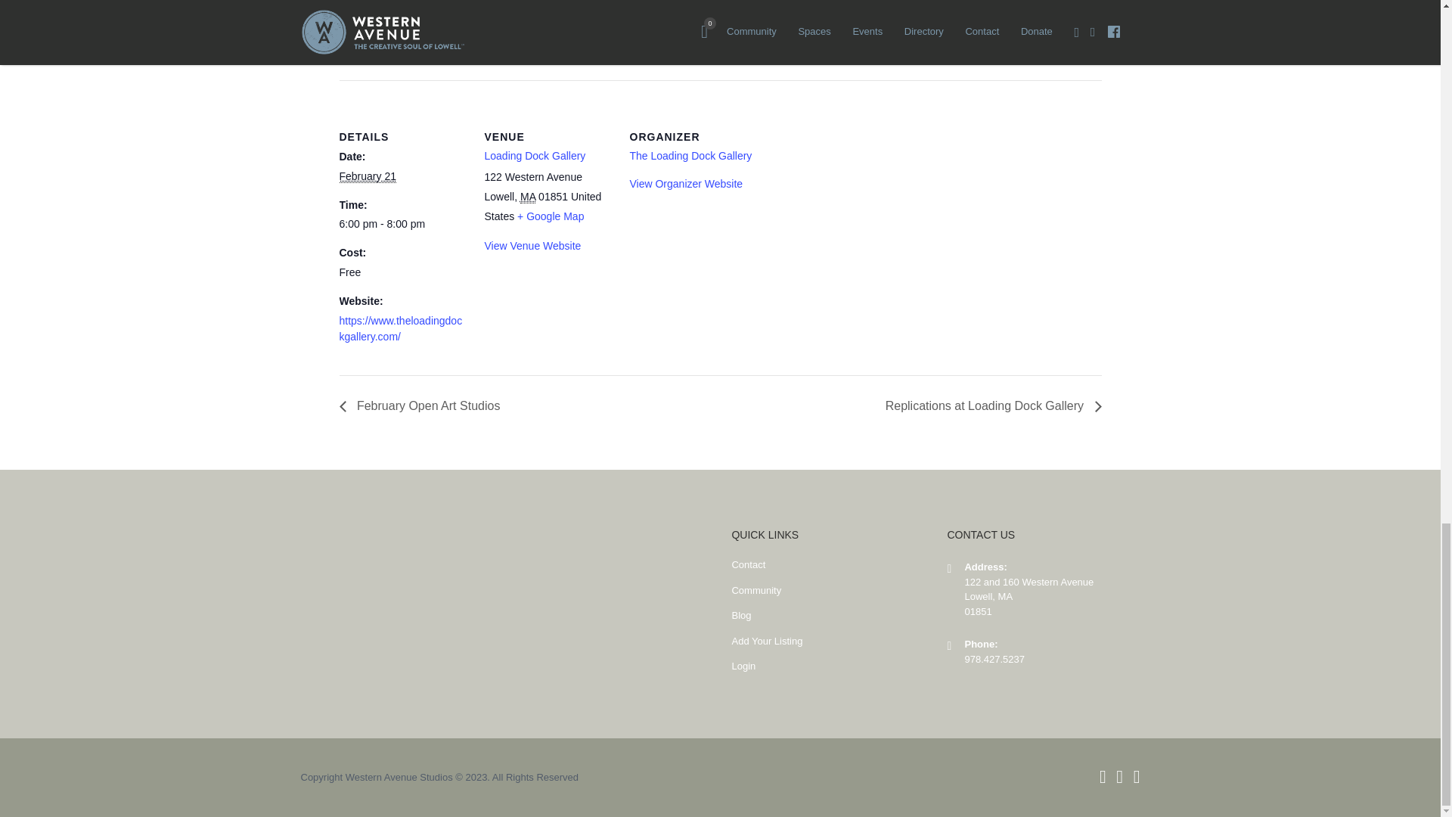  Describe the element at coordinates (550, 216) in the screenshot. I see `Click to view a Google Map` at that location.